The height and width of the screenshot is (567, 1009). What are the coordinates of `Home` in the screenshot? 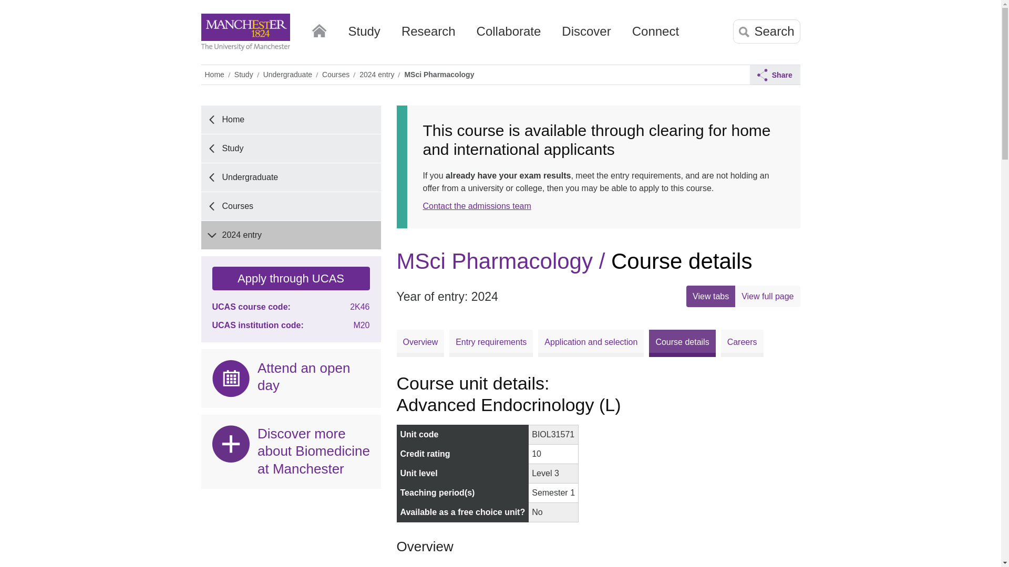 It's located at (318, 28).